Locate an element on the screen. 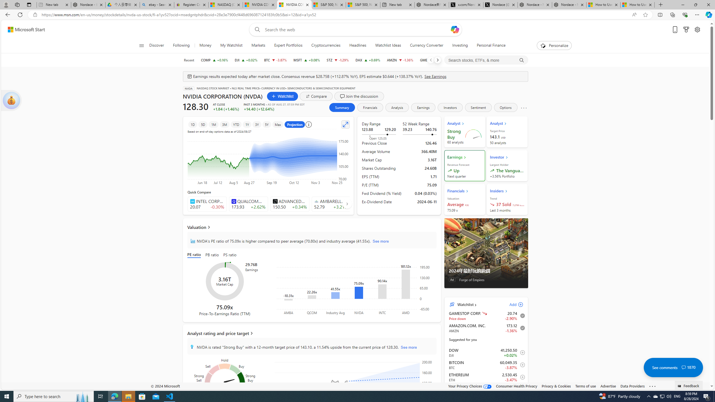 The width and height of the screenshot is (715, 402). 3Y is located at coordinates (257, 124).